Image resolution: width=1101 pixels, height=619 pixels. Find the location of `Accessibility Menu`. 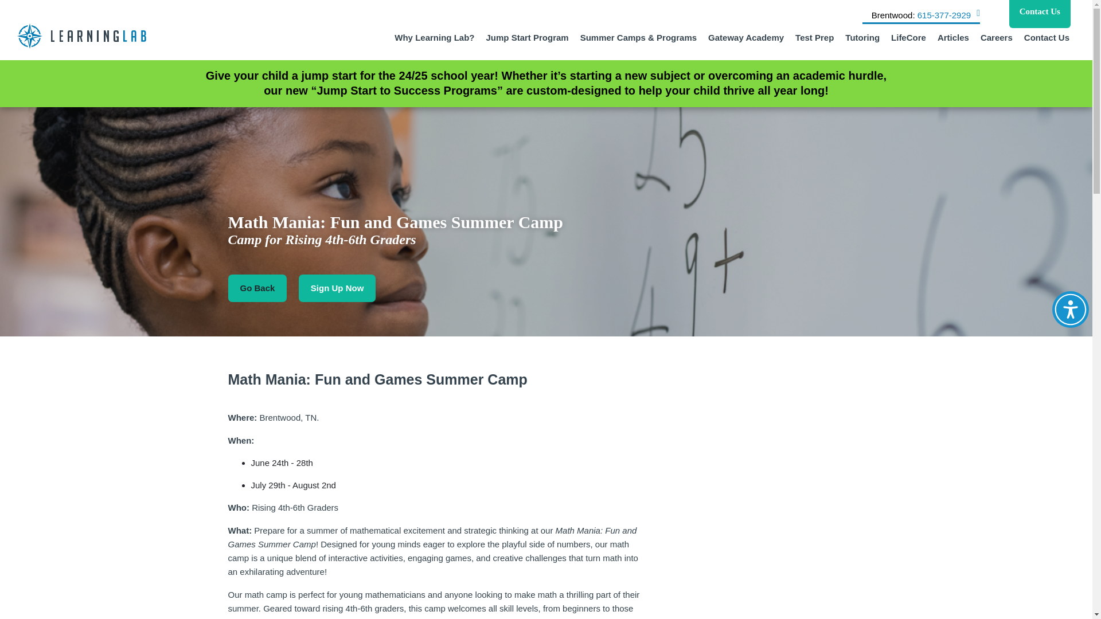

Accessibility Menu is located at coordinates (1070, 309).